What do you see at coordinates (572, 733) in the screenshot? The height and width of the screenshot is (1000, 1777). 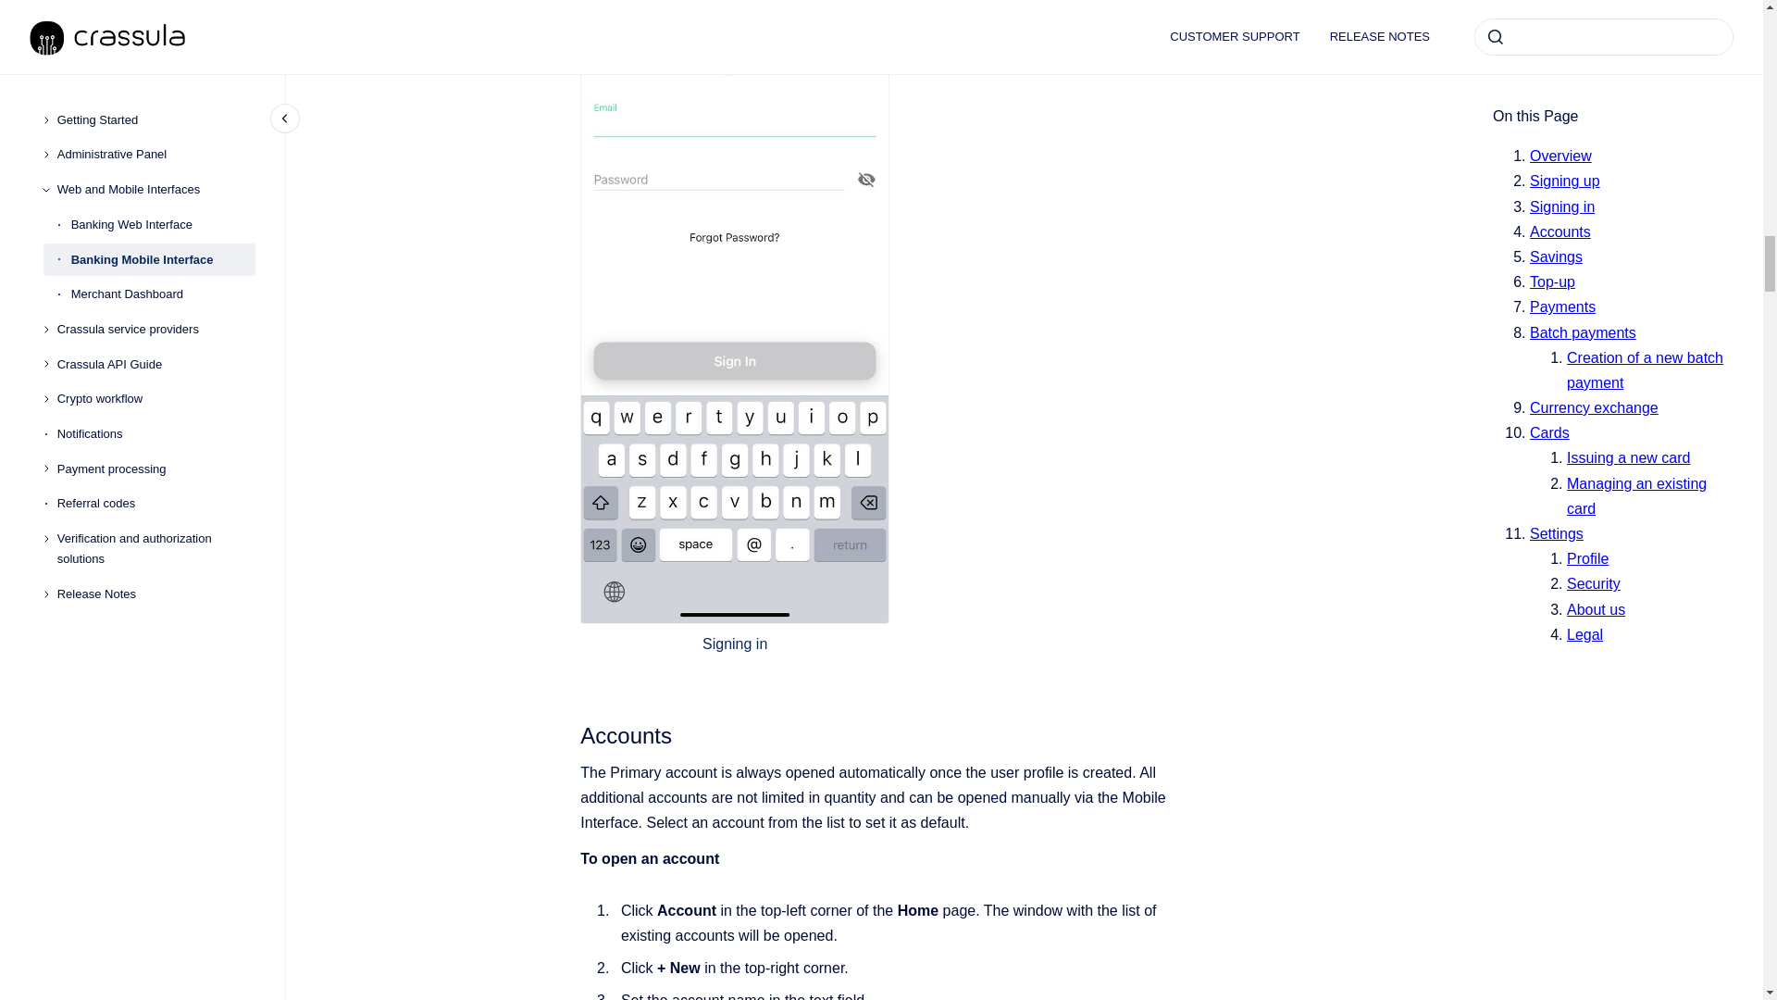 I see `Copy to clipboard` at bounding box center [572, 733].